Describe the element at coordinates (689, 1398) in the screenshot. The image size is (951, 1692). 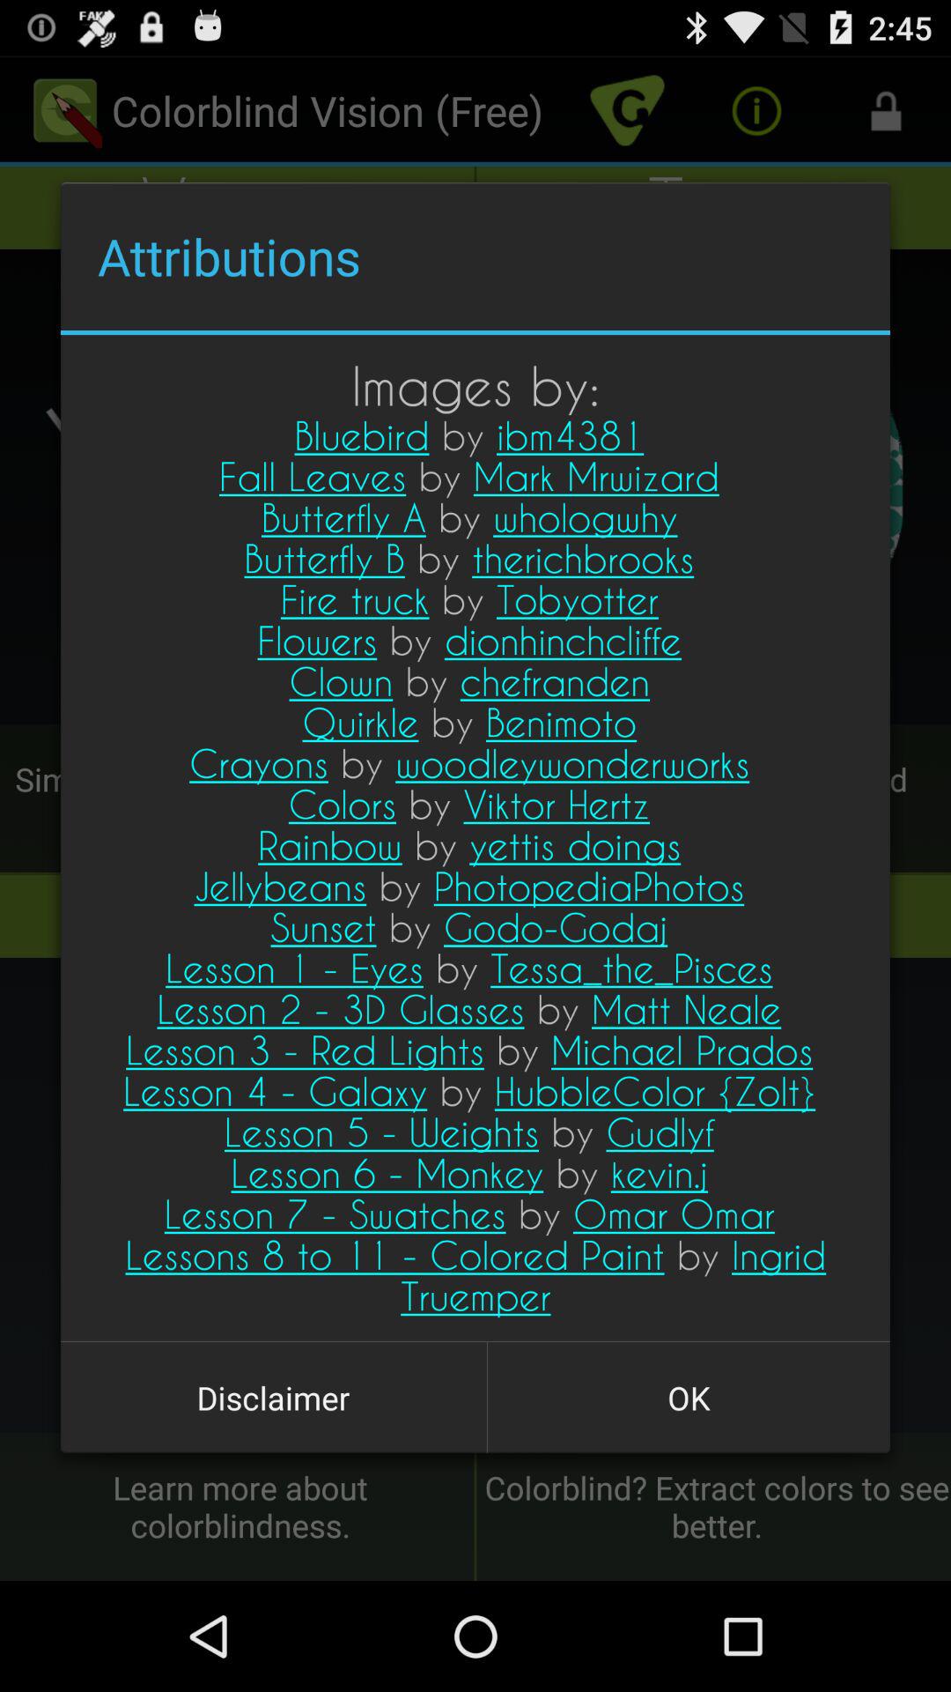
I see `select the icon below the bluebird by ibm4381 item` at that location.